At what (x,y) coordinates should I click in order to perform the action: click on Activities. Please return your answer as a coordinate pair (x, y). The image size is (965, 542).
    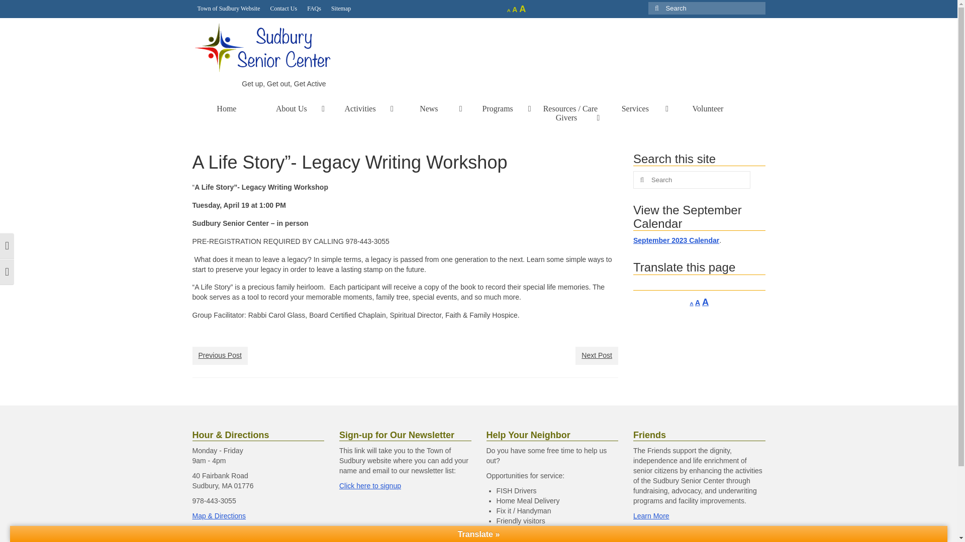
    Looking at the image, I should click on (364, 108).